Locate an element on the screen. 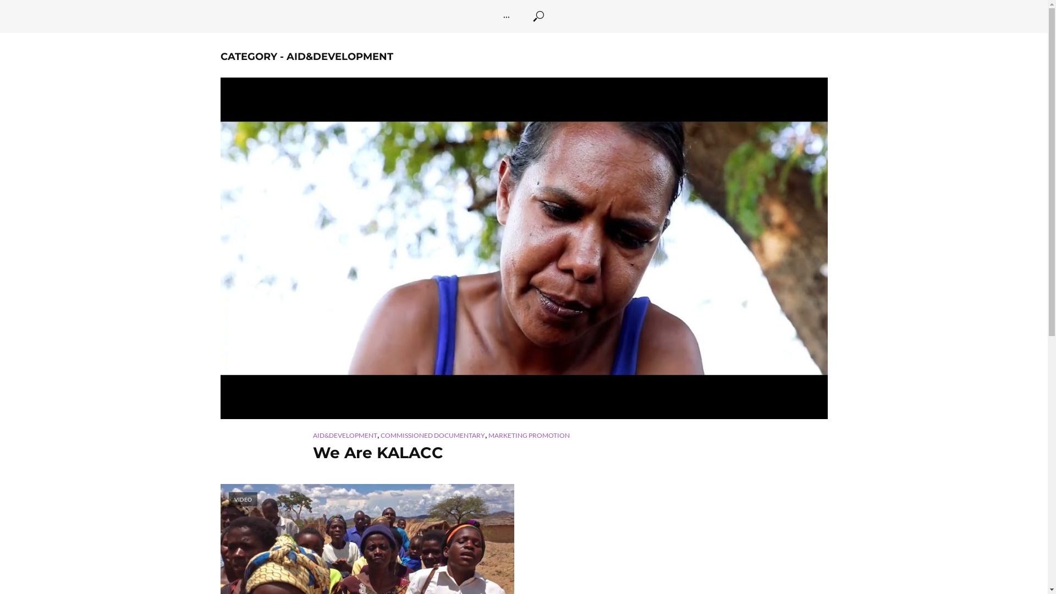 The image size is (1056, 594). We Are KALACC is located at coordinates (524, 453).